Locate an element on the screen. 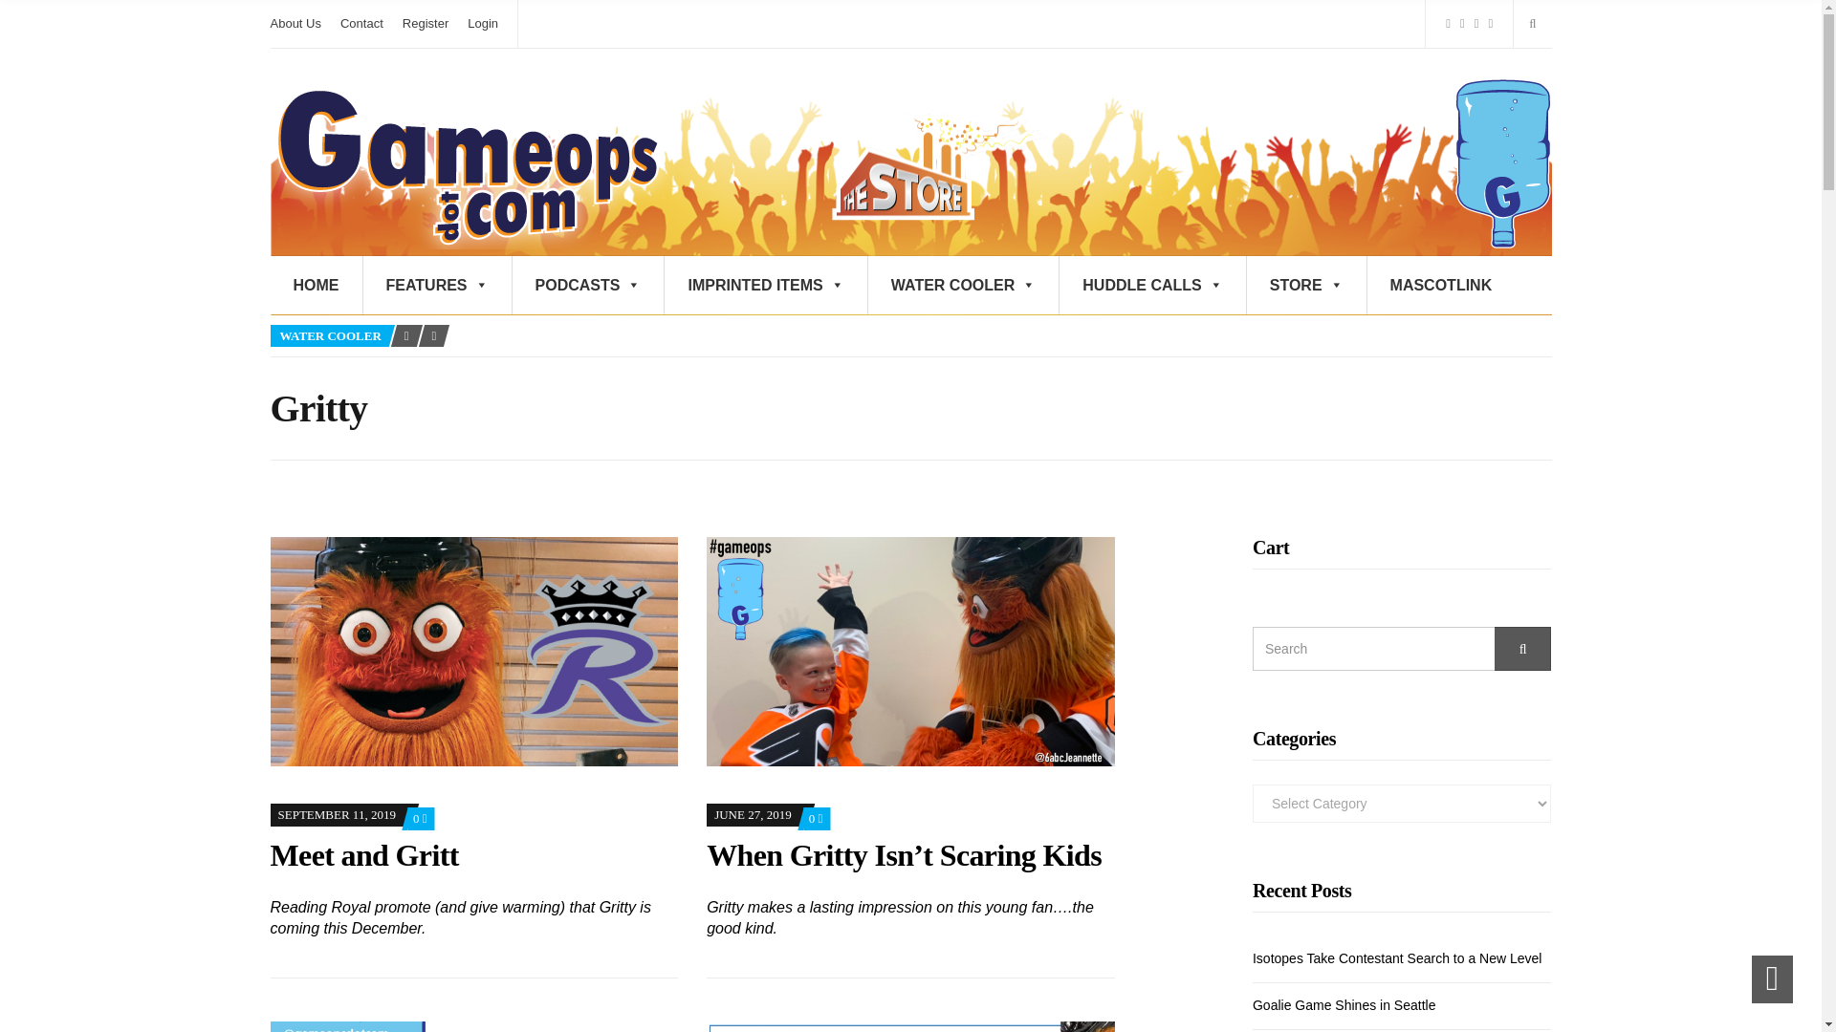 This screenshot has height=1032, width=1836. The Store is located at coordinates (934, 162).